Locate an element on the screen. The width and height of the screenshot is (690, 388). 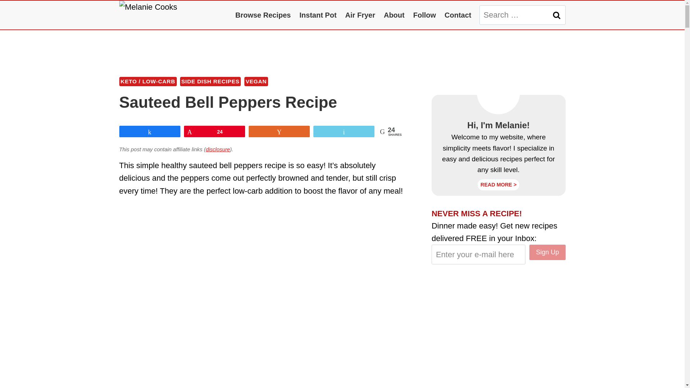
About is located at coordinates (394, 15).